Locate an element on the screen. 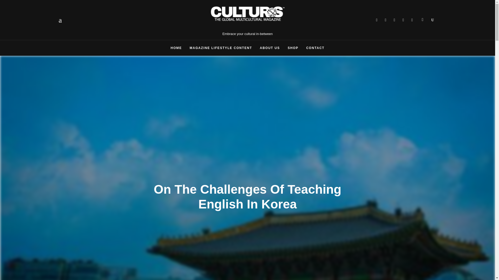  Cultursmag is located at coordinates (412, 20).